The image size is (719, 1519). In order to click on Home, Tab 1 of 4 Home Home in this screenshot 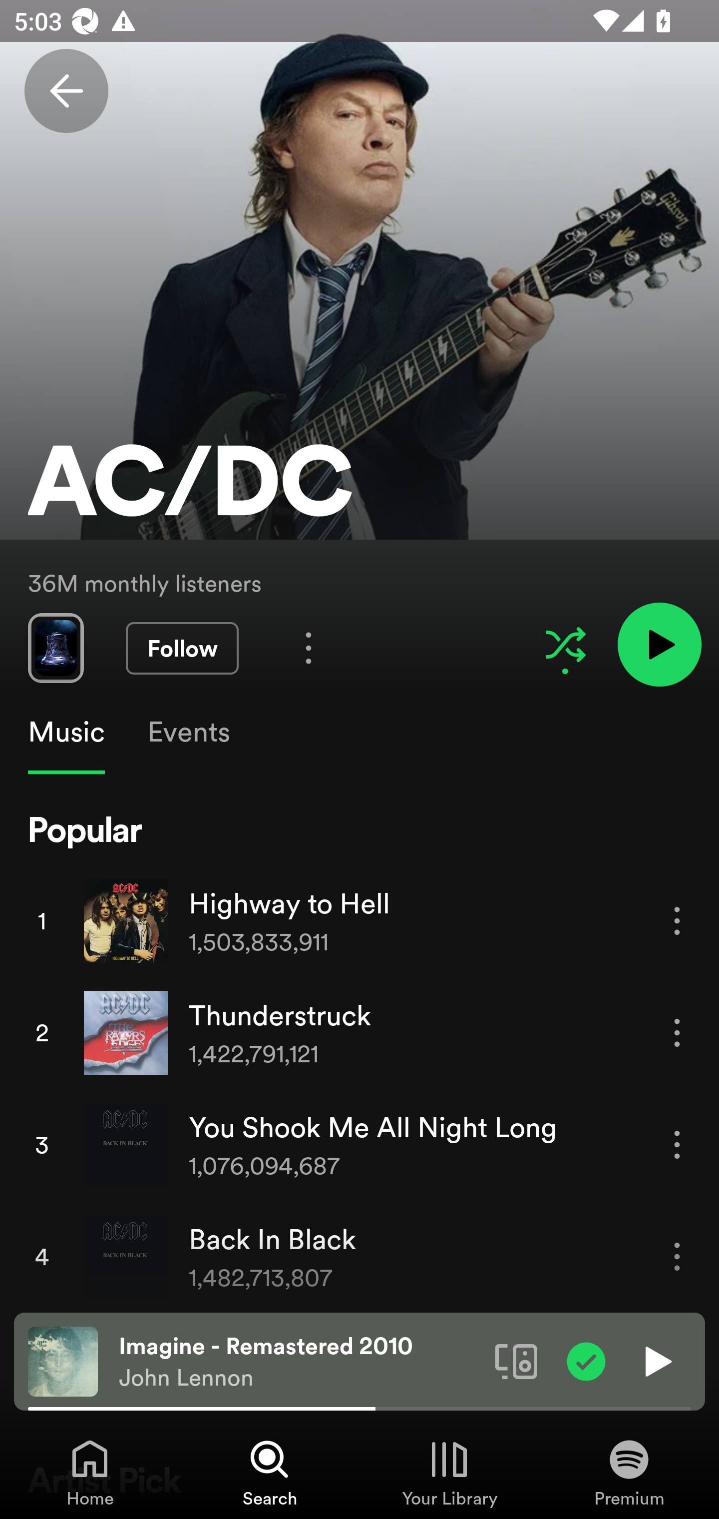, I will do `click(90, 1472)`.